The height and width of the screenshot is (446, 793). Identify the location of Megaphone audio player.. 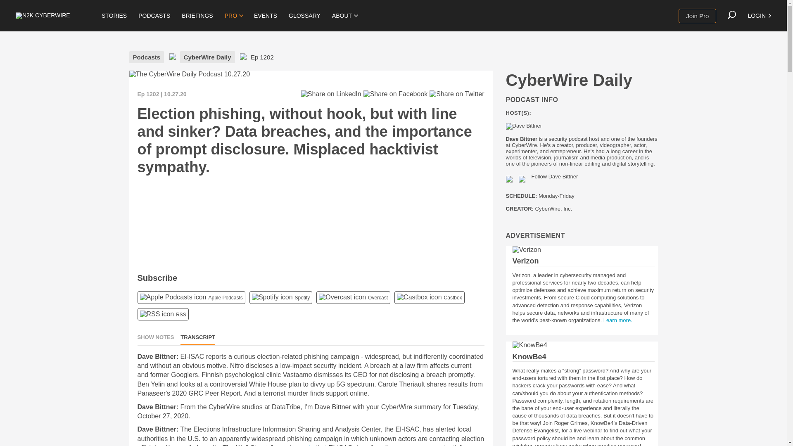
(261, 223).